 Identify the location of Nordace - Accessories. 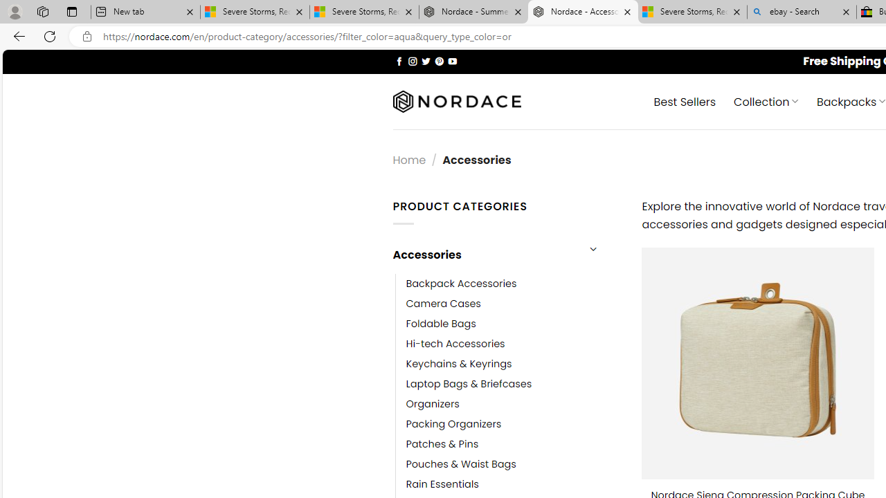
(583, 12).